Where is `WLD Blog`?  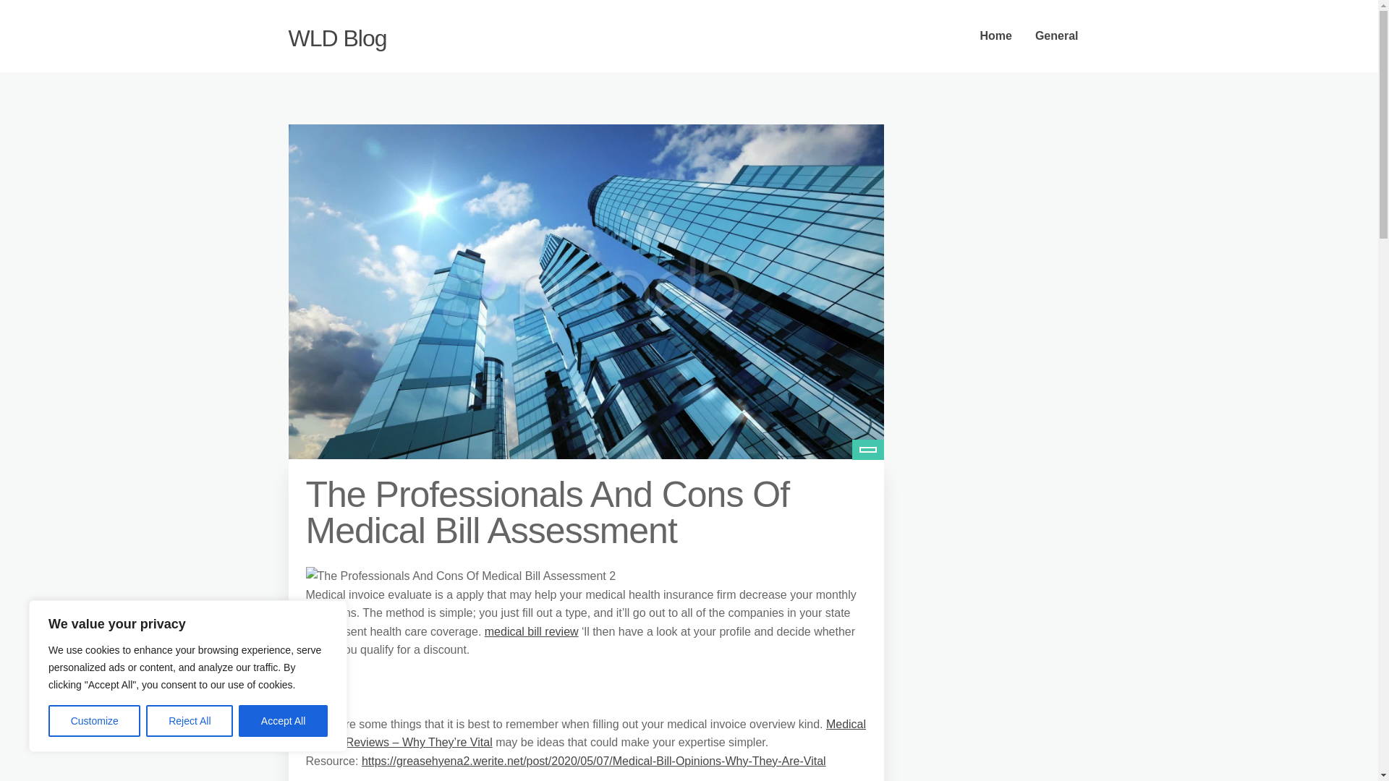 WLD Blog is located at coordinates (336, 38).